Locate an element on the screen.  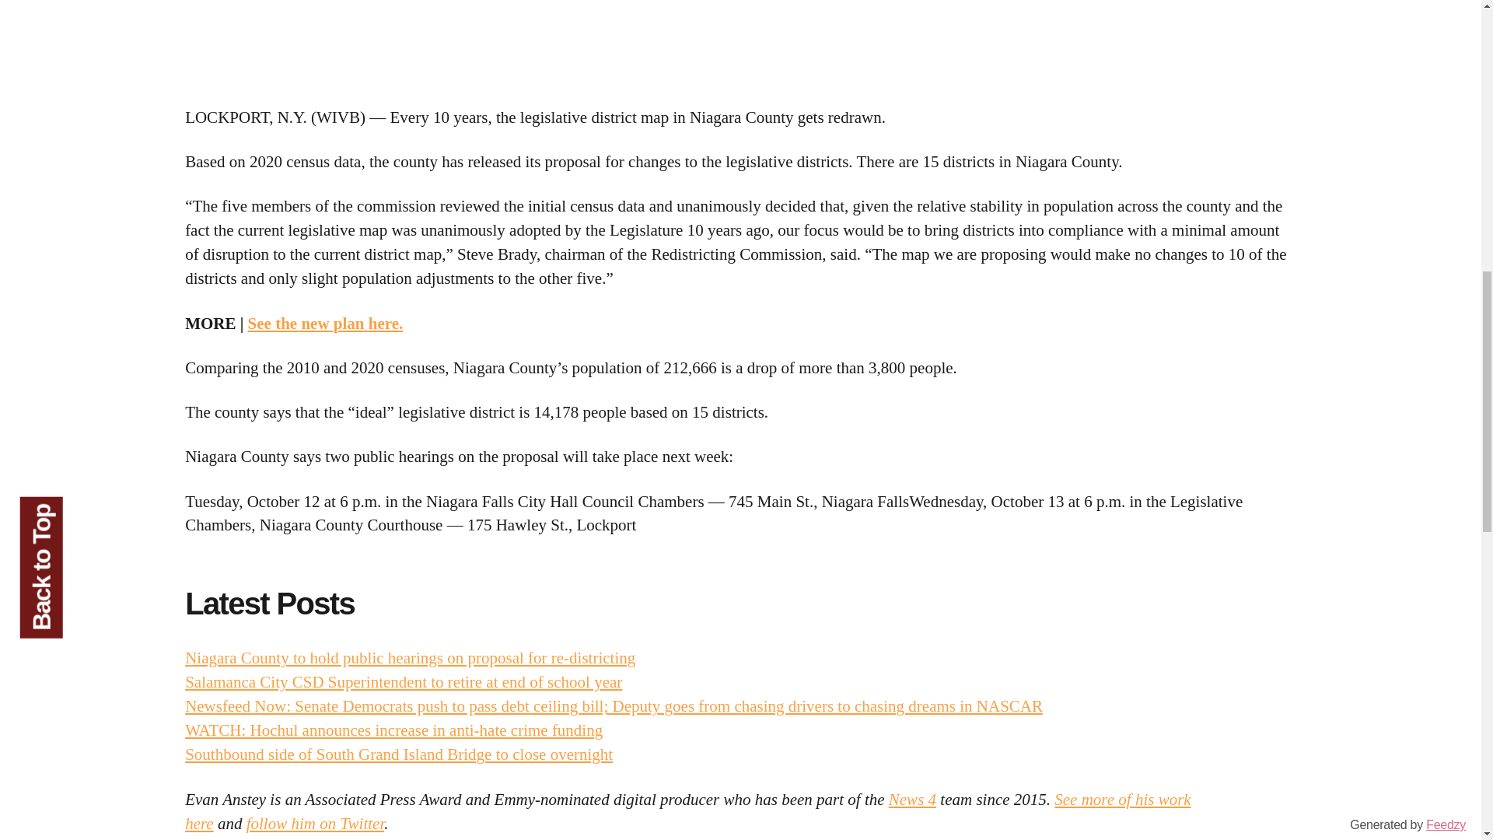
News 4 is located at coordinates (911, 800).